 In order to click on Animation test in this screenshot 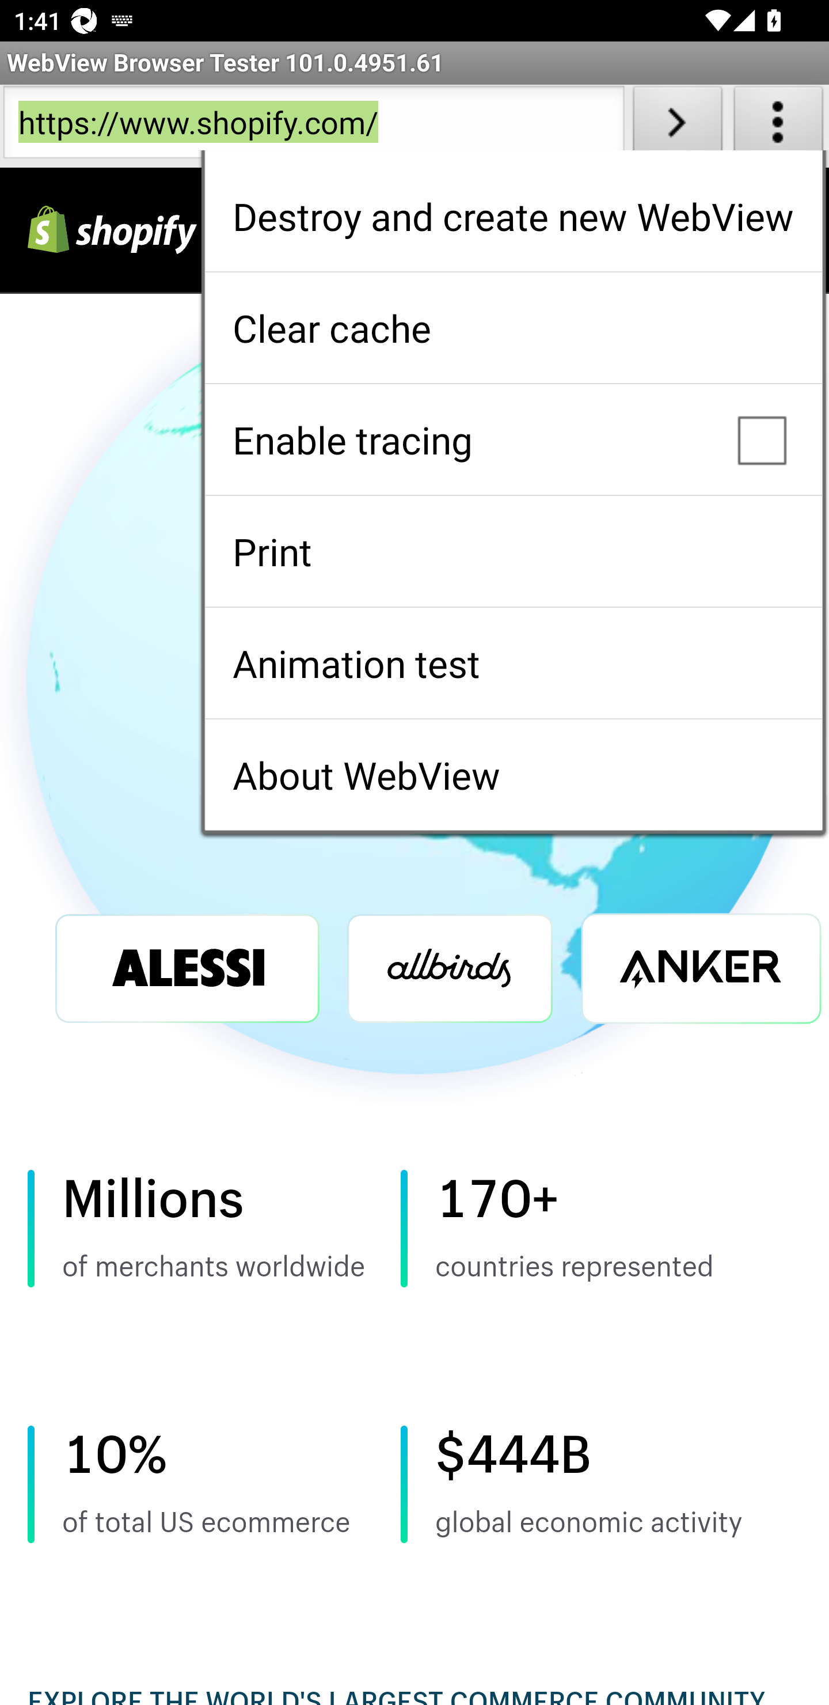, I will do `click(514, 662)`.